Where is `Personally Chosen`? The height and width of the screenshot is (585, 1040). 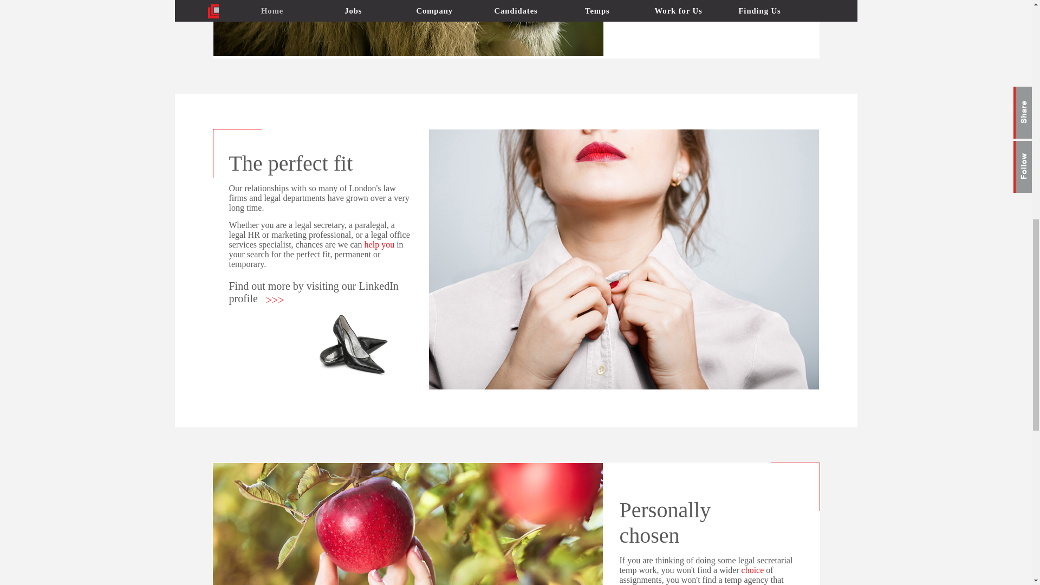 Personally Chosen is located at coordinates (407, 524).